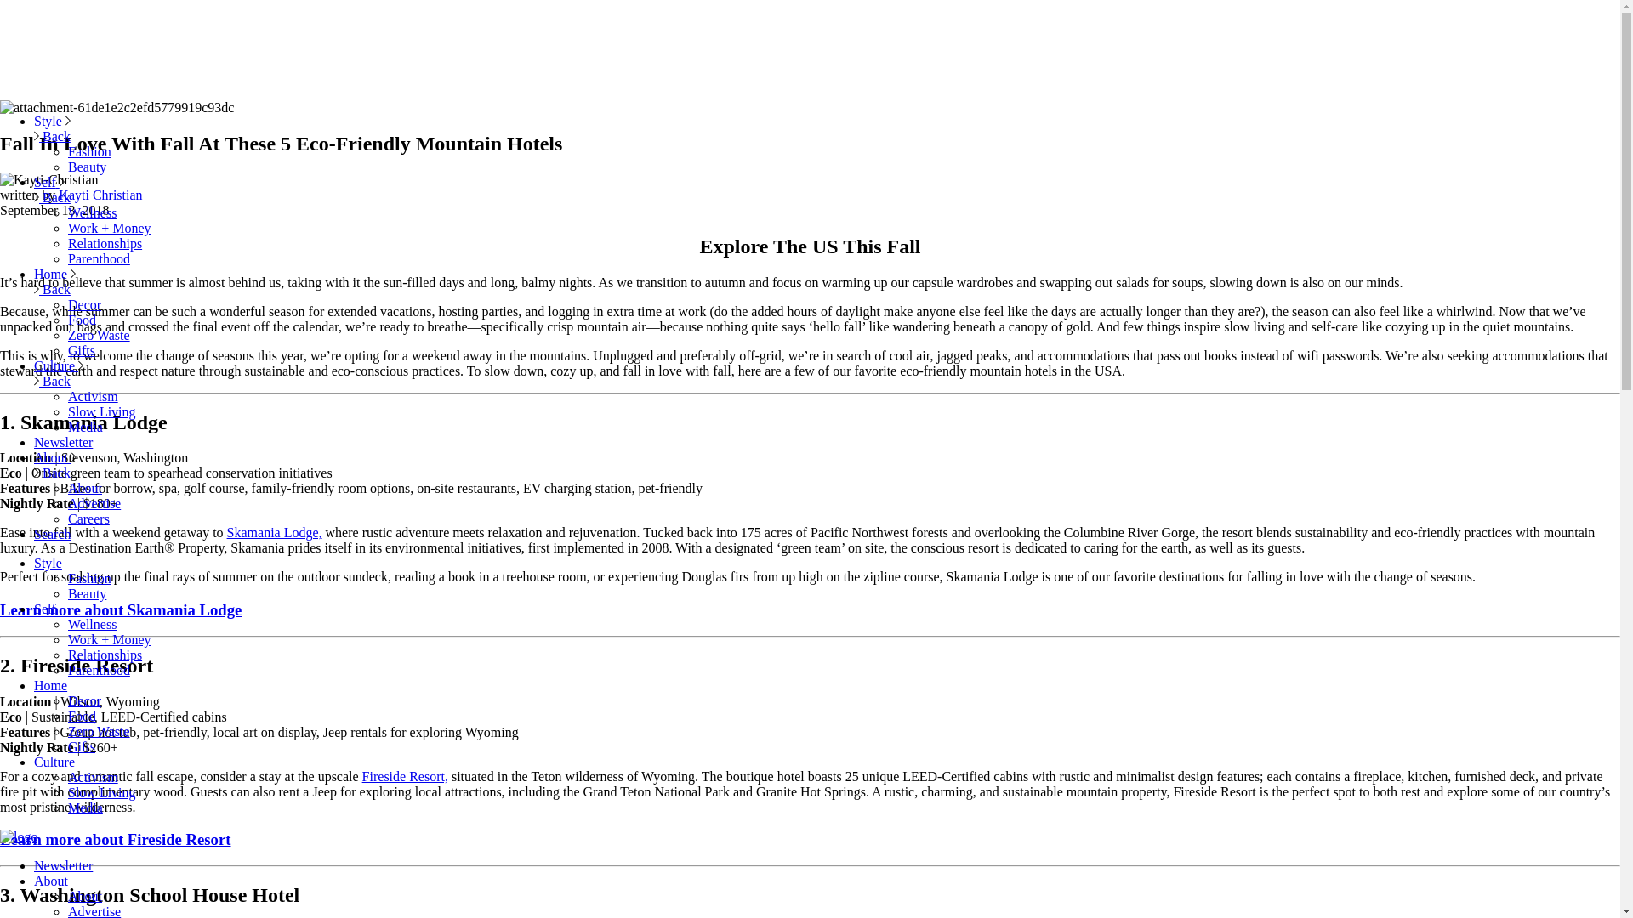  What do you see at coordinates (53, 534) in the screenshot?
I see `Search` at bounding box center [53, 534].